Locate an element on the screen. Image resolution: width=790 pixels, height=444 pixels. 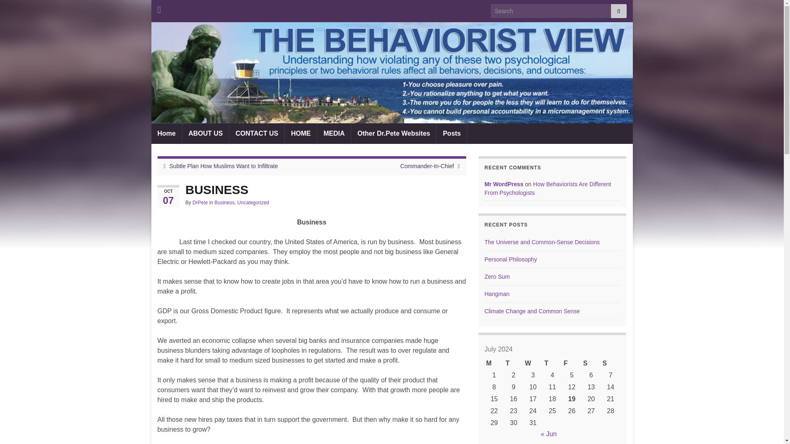
Friday is located at coordinates (572, 363).